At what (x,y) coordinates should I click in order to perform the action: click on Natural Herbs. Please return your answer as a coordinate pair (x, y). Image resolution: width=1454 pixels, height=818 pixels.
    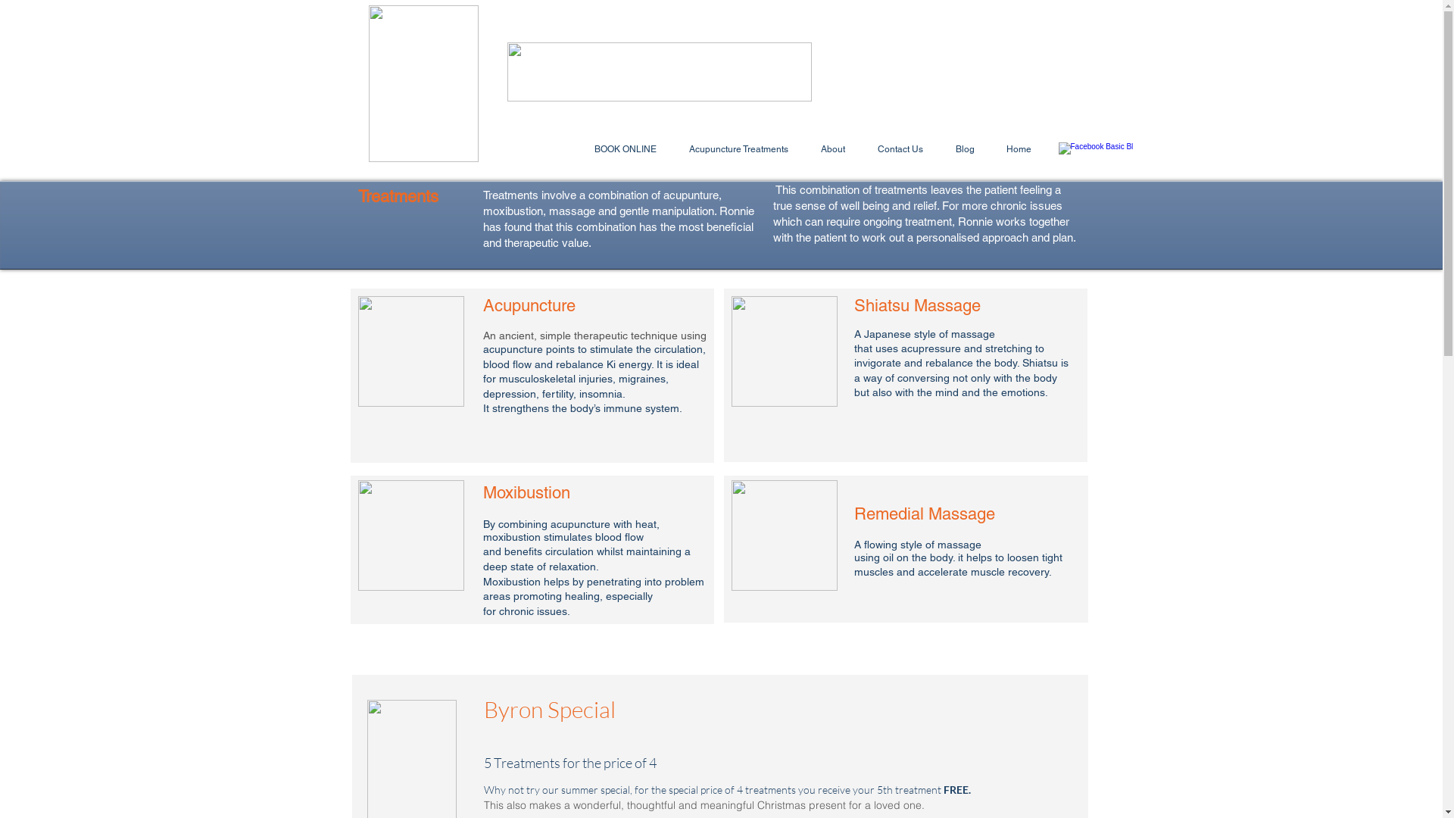
    Looking at the image, I should click on (785, 535).